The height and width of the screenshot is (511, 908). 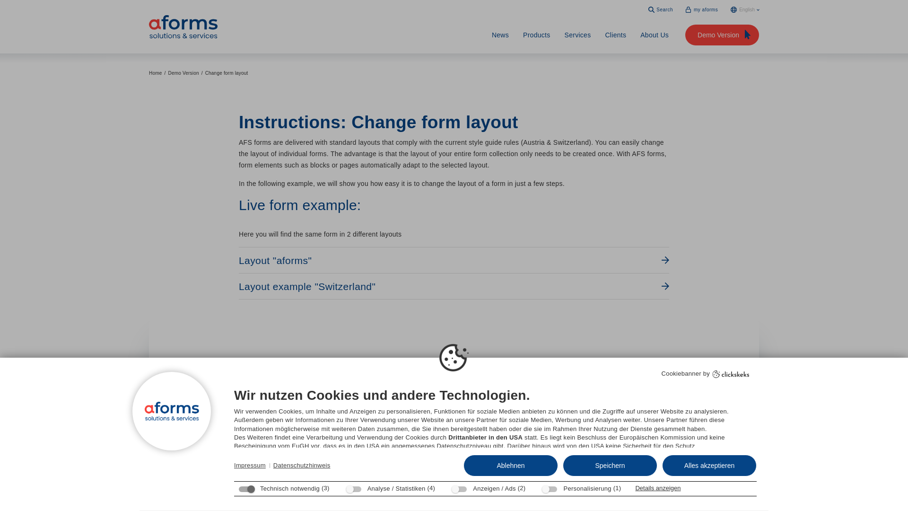 What do you see at coordinates (578, 35) in the screenshot?
I see `Services` at bounding box center [578, 35].